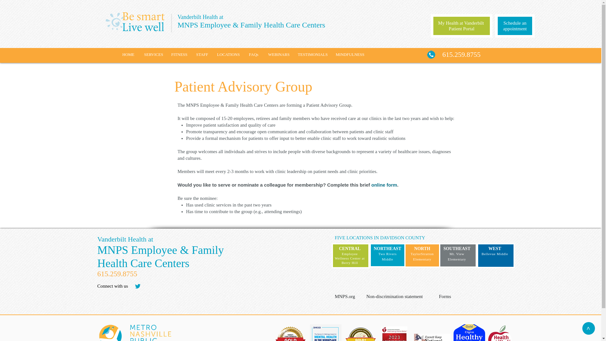 Image resolution: width=606 pixels, height=341 pixels. What do you see at coordinates (350, 296) in the screenshot?
I see `MNPS.org` at bounding box center [350, 296].